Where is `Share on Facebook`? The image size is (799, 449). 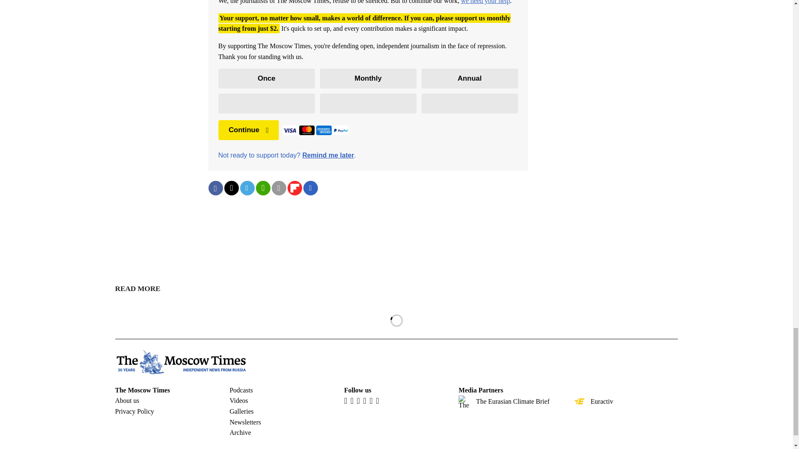
Share on Facebook is located at coordinates (215, 188).